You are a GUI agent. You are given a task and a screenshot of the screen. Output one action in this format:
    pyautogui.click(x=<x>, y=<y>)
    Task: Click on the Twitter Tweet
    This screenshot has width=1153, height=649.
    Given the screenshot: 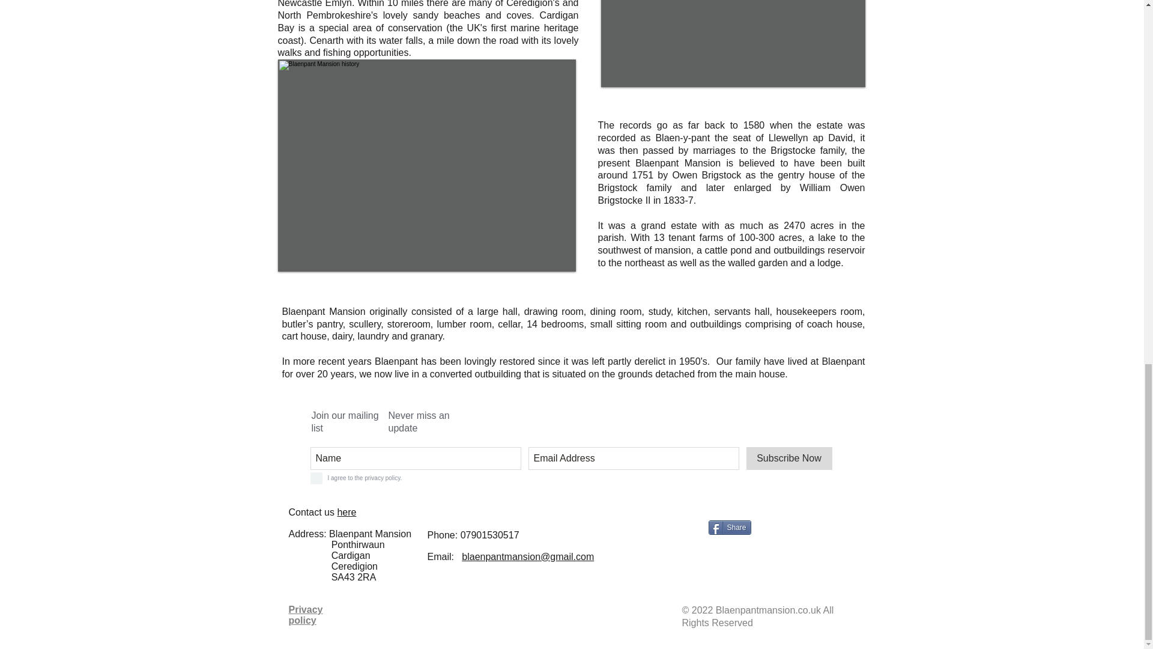 What is the action you would take?
    pyautogui.click(x=777, y=529)
    